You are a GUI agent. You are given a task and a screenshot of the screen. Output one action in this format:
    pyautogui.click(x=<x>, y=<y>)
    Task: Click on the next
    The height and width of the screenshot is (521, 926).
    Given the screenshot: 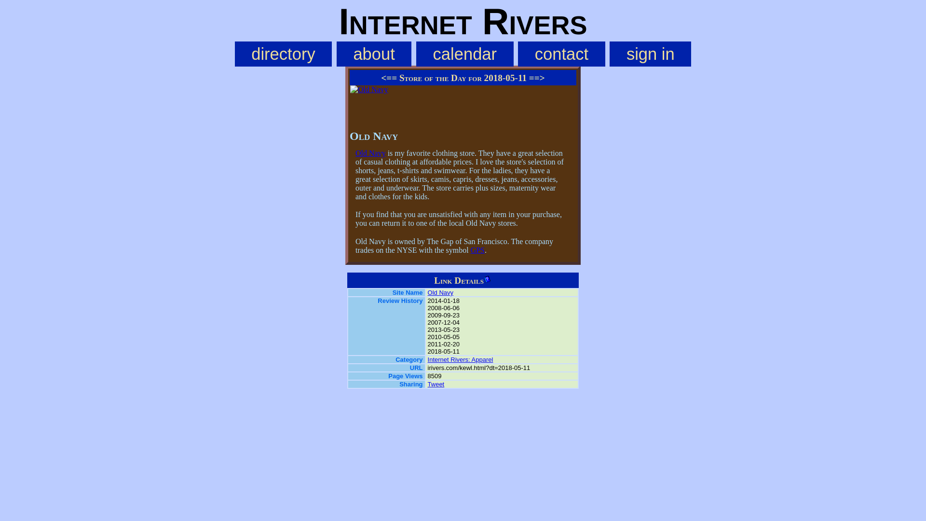 What is the action you would take?
    pyautogui.click(x=537, y=78)
    